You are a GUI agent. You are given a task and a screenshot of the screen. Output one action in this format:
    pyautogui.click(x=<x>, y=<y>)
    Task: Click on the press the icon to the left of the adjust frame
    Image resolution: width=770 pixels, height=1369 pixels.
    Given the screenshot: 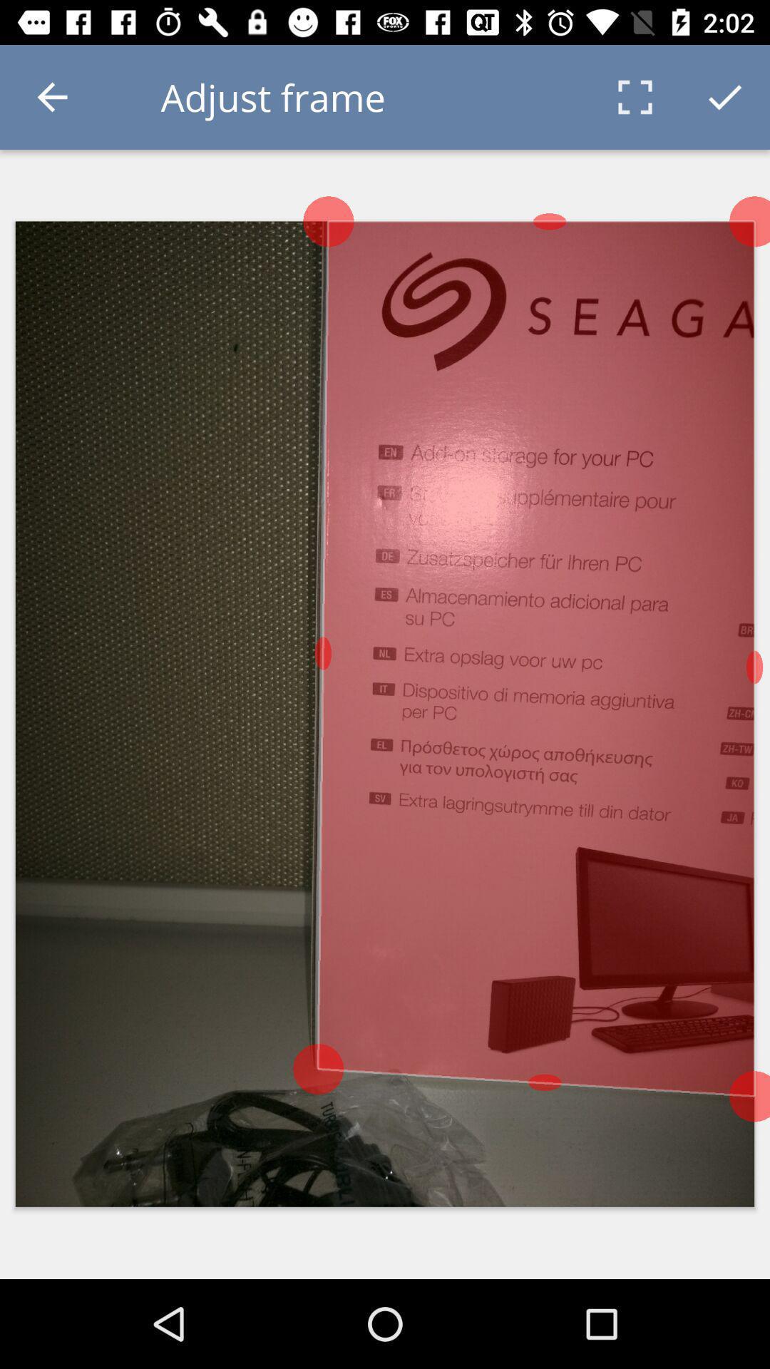 What is the action you would take?
    pyautogui.click(x=52, y=97)
    